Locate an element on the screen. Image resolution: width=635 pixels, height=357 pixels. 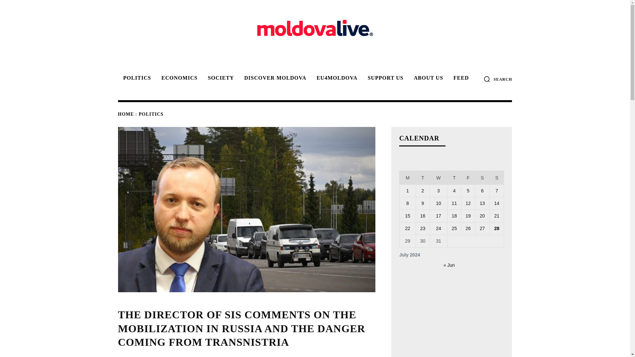
View all posts in Politics is located at coordinates (151, 114).